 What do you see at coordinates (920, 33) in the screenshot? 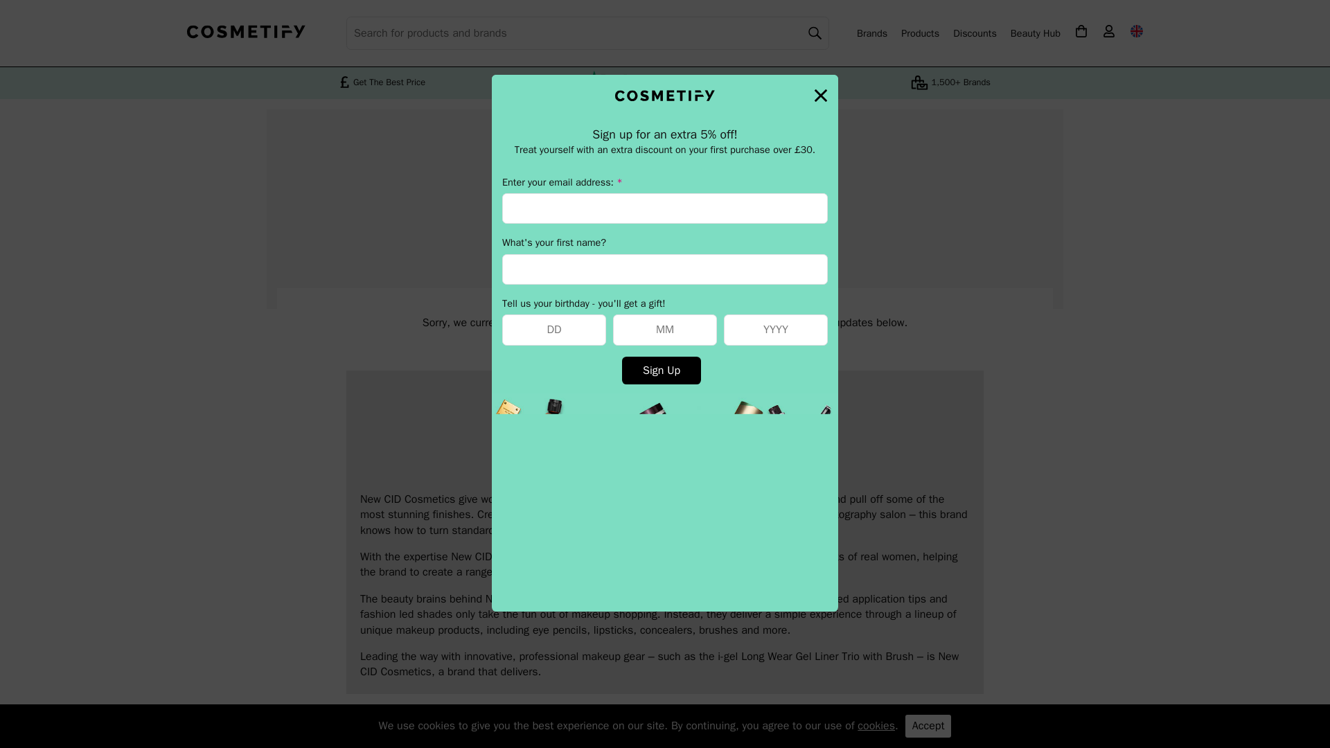
I see `Products` at bounding box center [920, 33].